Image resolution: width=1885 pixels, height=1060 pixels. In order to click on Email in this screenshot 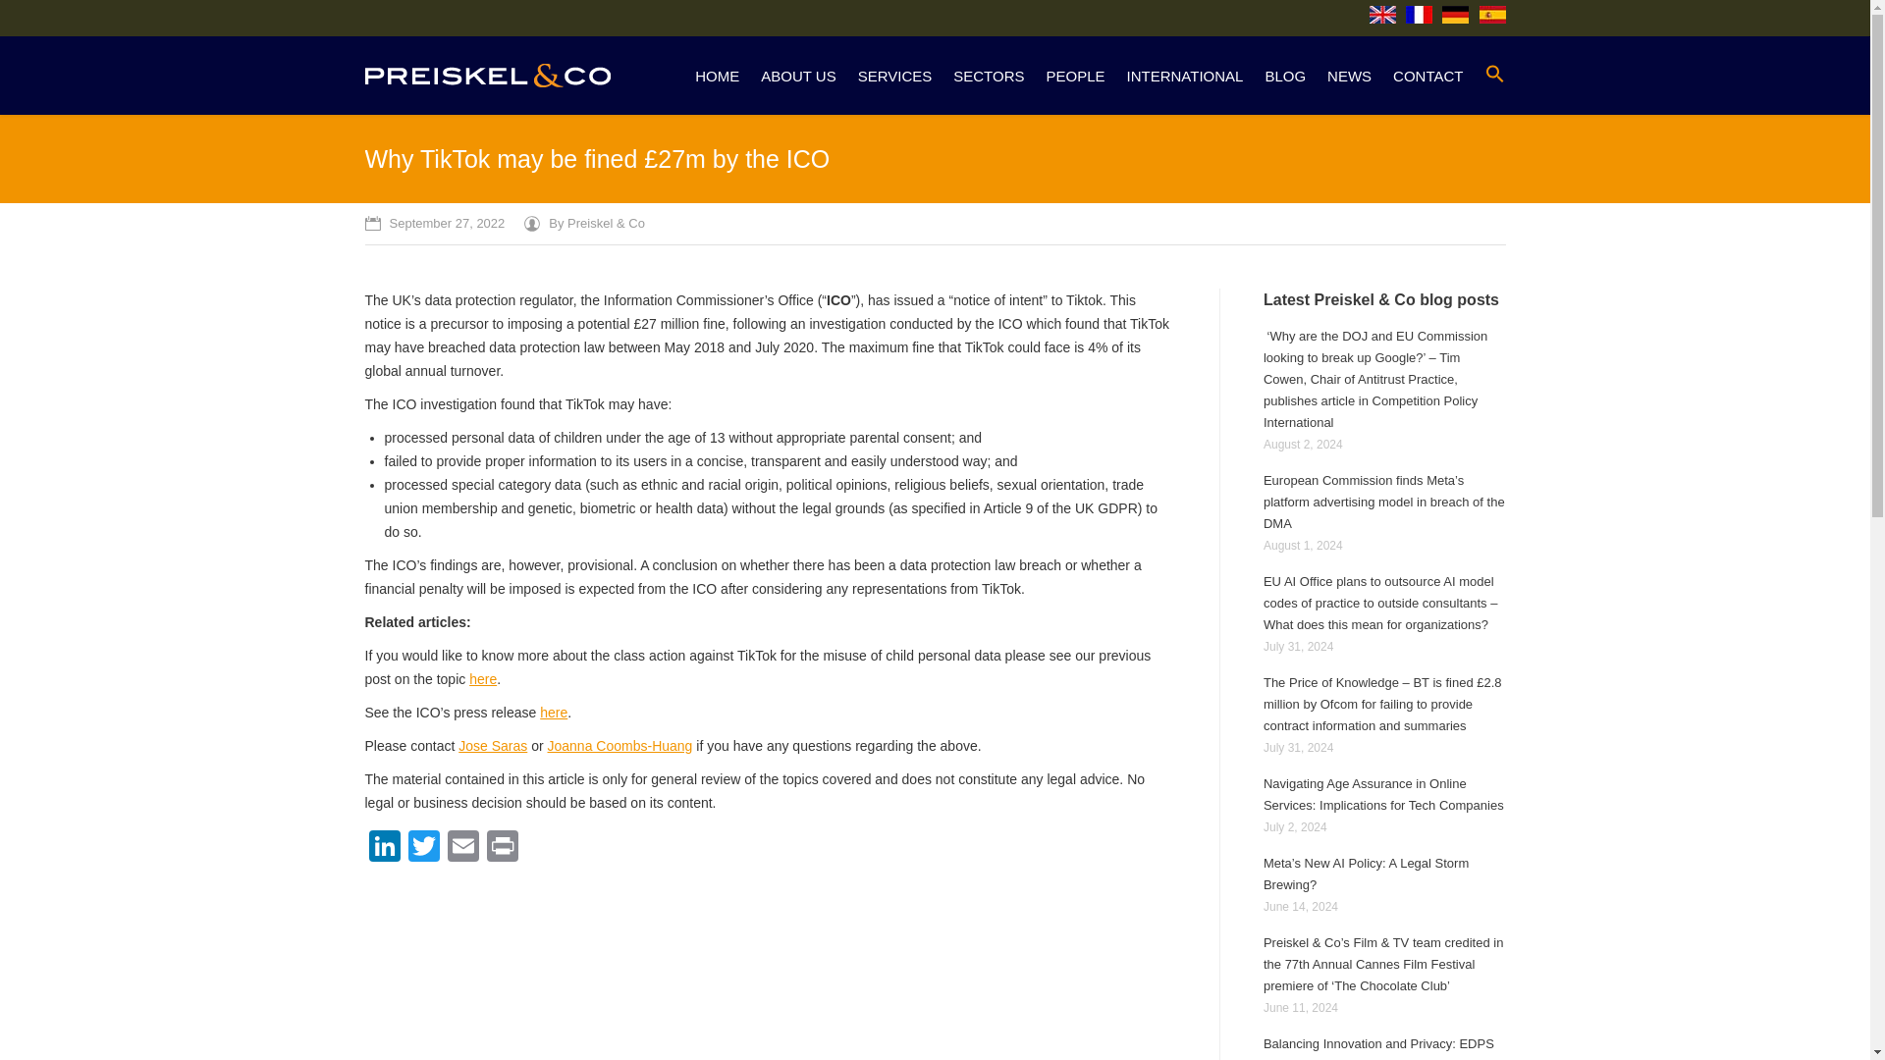, I will do `click(462, 848)`.